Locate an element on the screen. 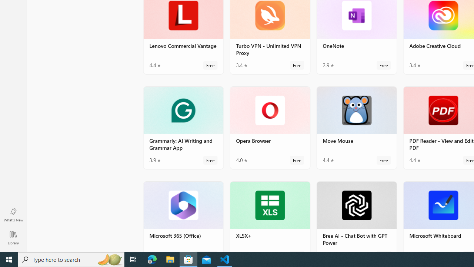 Image resolution: width=474 pixels, height=267 pixels. XLSX+. Average rating of 4.6 out of five stars. Free   is located at coordinates (270, 216).